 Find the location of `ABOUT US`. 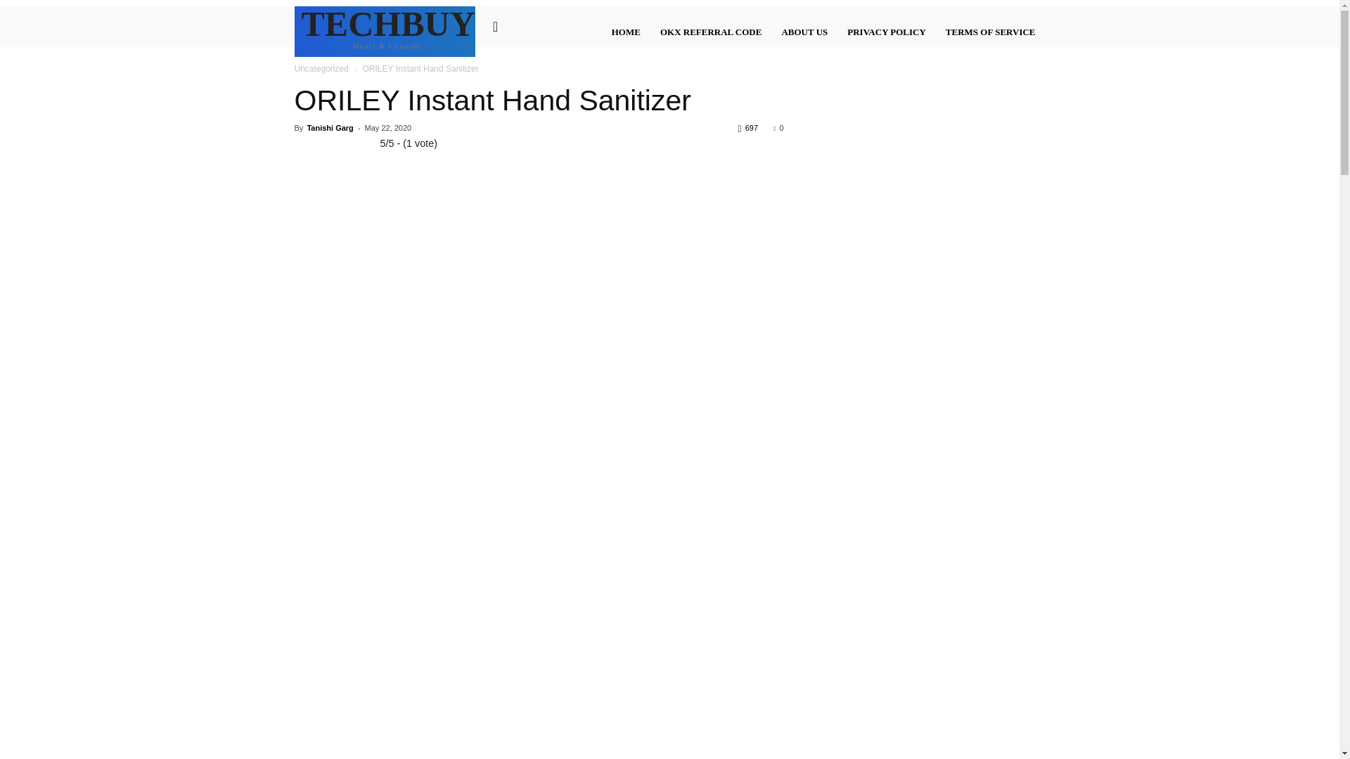

ABOUT US is located at coordinates (804, 32).